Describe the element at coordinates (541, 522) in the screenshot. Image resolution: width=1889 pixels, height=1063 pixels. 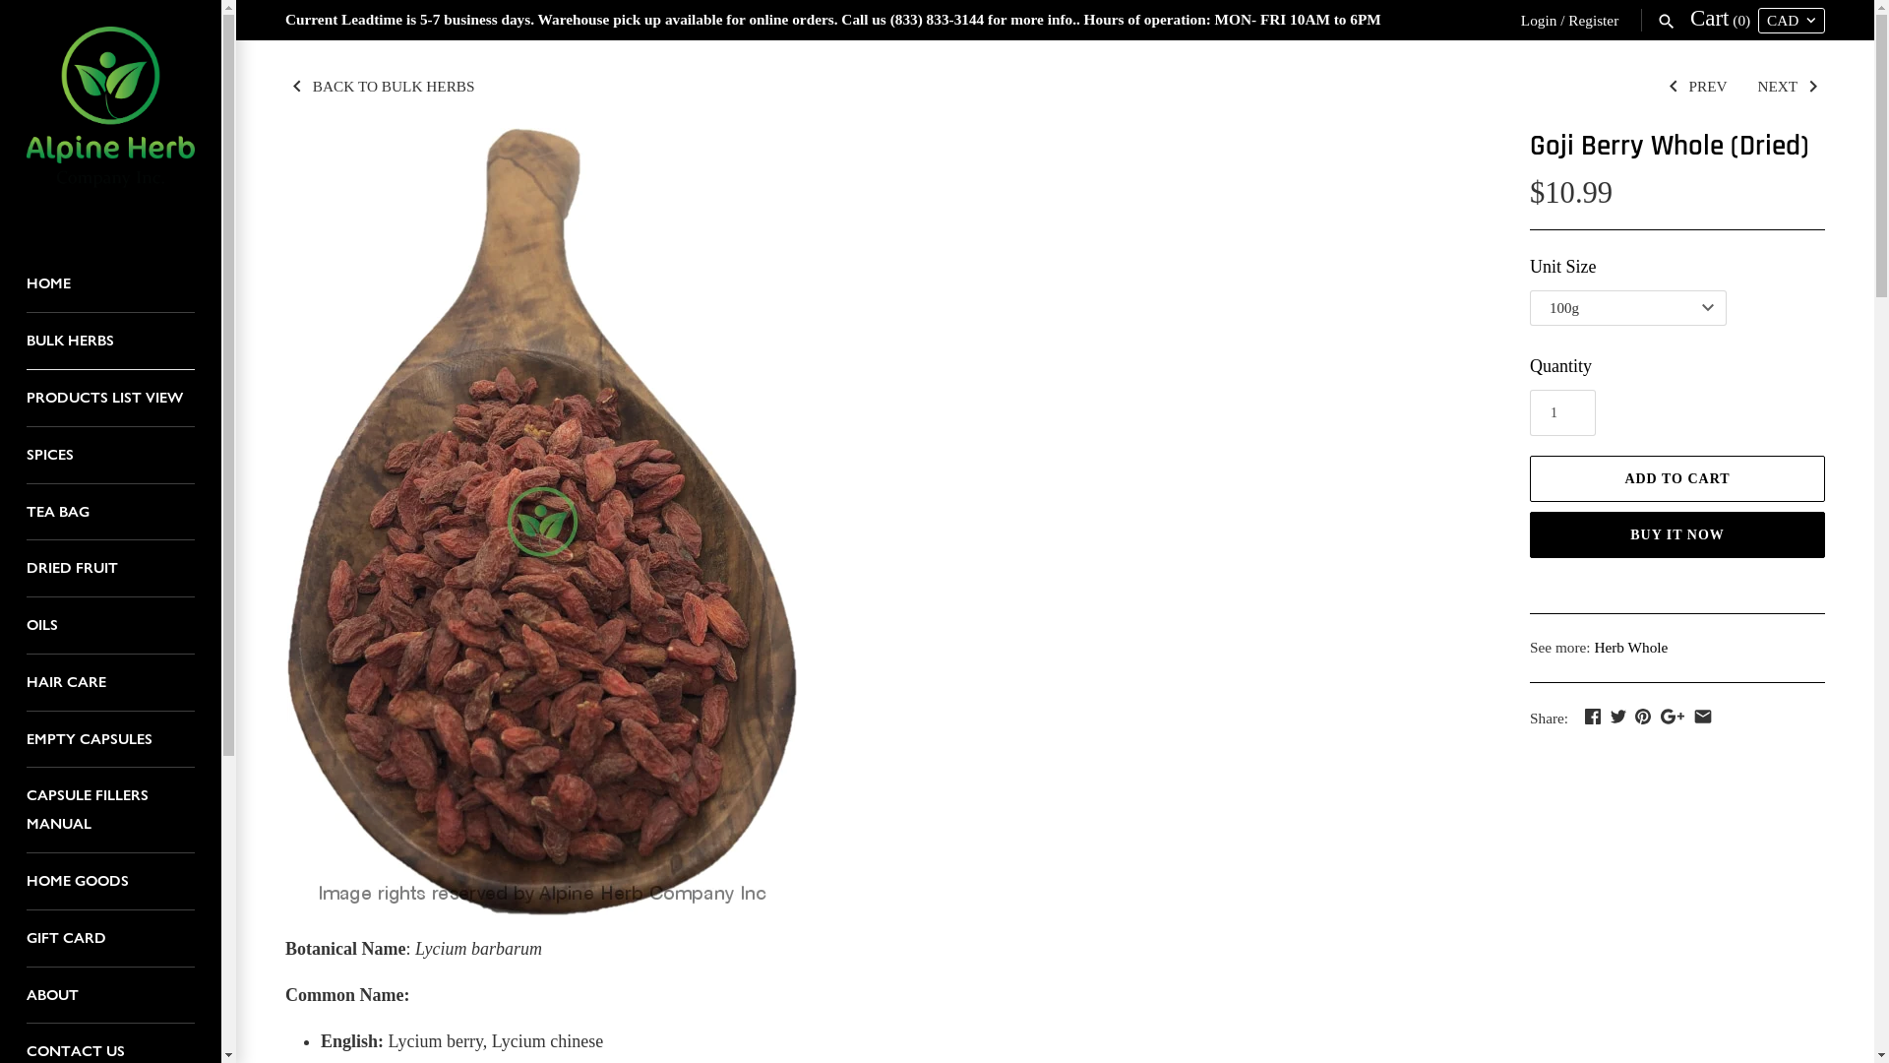
I see `Goji Berry Whole - Alpine Herb Company Inc.` at that location.